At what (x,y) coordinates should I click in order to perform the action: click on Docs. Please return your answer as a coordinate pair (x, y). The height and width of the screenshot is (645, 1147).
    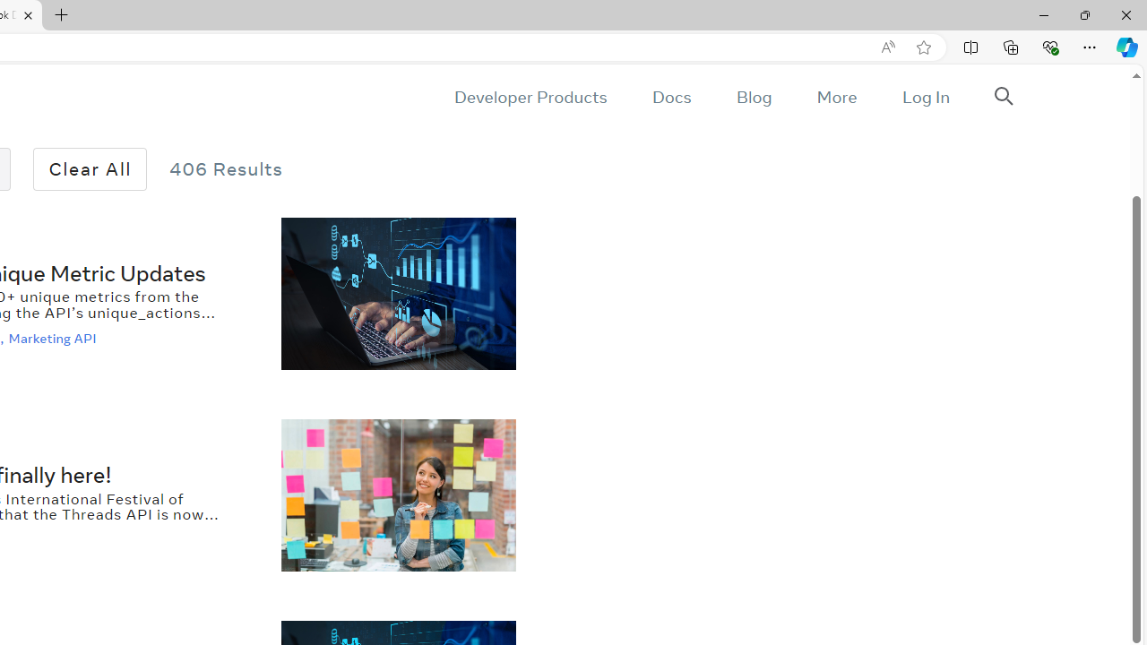
    Looking at the image, I should click on (671, 97).